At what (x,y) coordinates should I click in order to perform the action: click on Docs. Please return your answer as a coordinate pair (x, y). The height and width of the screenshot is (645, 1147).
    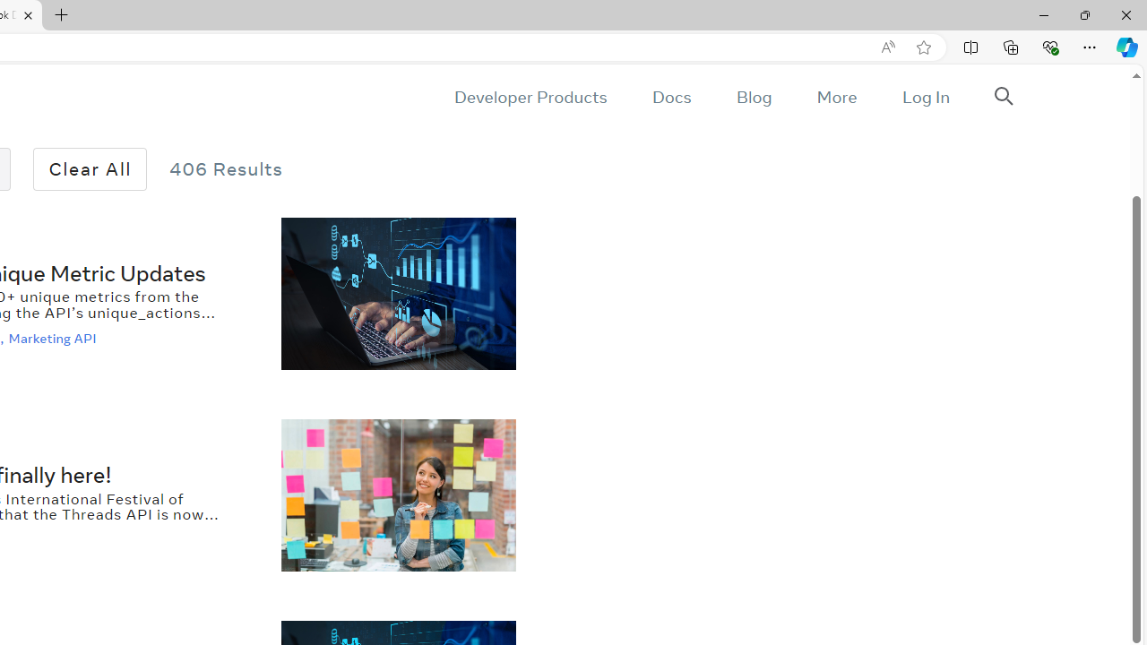
    Looking at the image, I should click on (671, 97).